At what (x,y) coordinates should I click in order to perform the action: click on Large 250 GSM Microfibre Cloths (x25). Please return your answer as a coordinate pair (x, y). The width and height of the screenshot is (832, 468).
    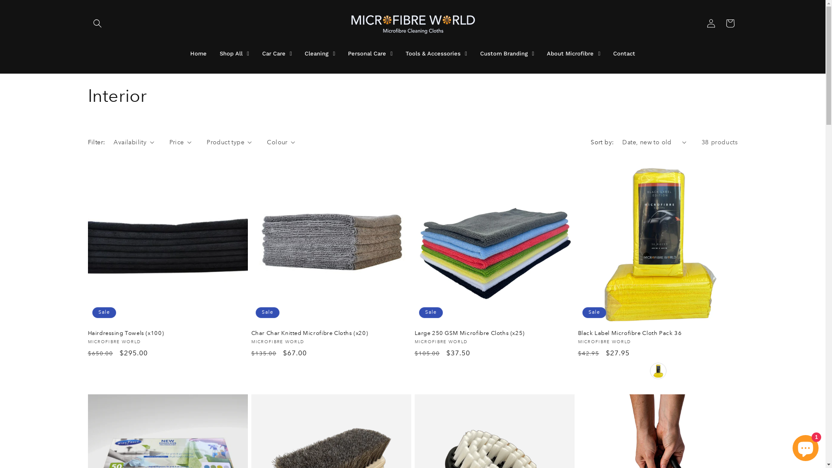
    Looking at the image, I should click on (494, 333).